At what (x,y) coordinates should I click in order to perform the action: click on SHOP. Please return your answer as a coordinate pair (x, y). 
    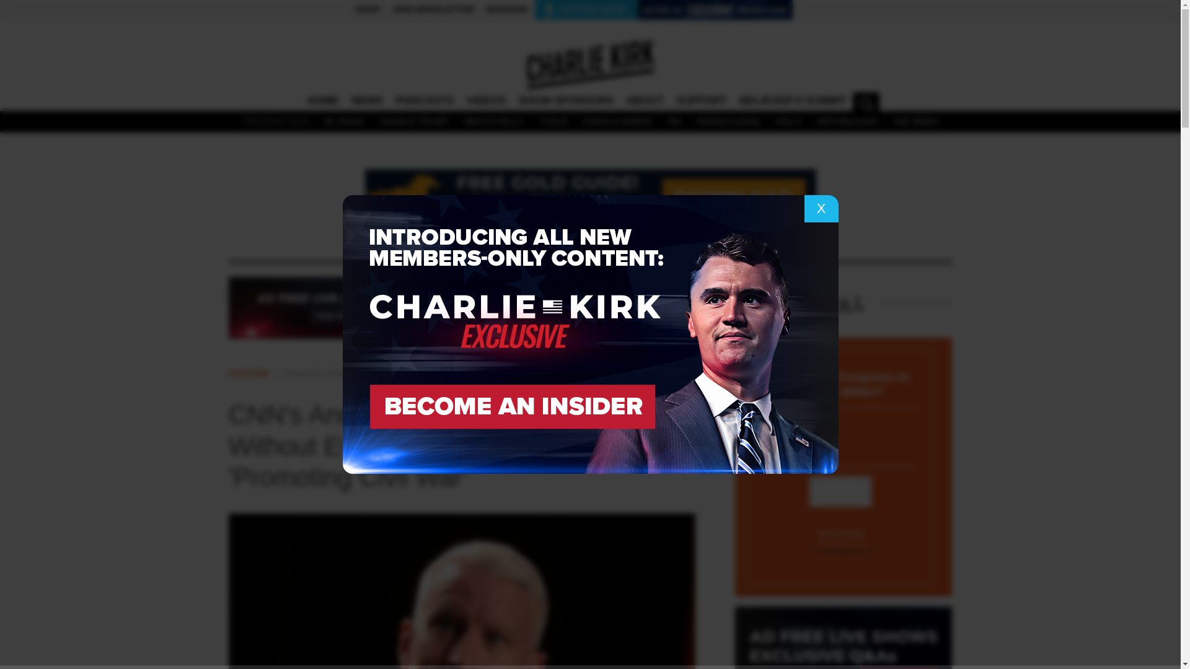
    Looking at the image, I should click on (367, 10).